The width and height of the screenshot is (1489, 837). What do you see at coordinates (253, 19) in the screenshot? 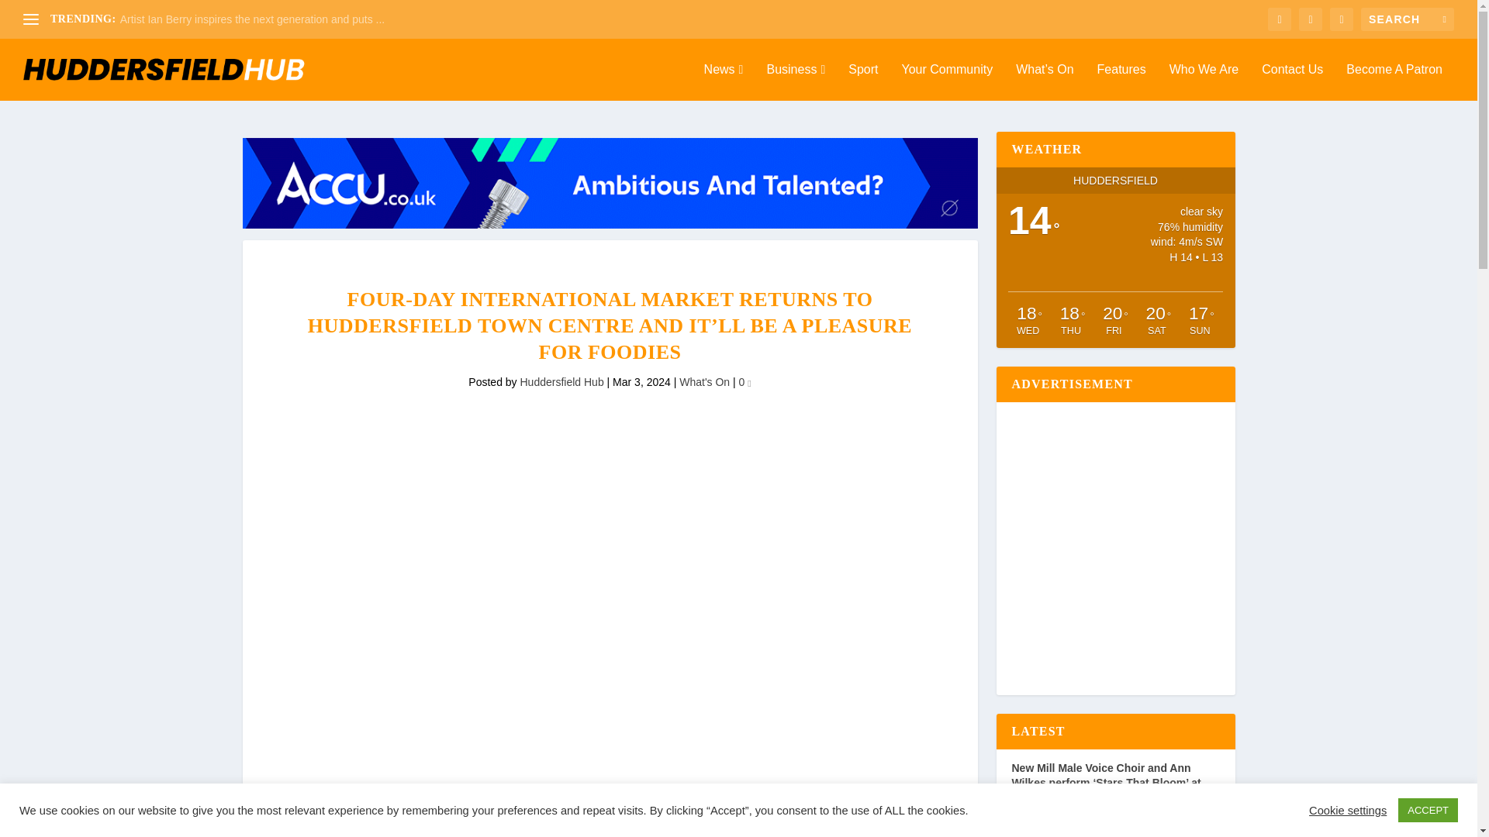
I see `Artist Ian Berry inspires the next generation and puts ...` at bounding box center [253, 19].